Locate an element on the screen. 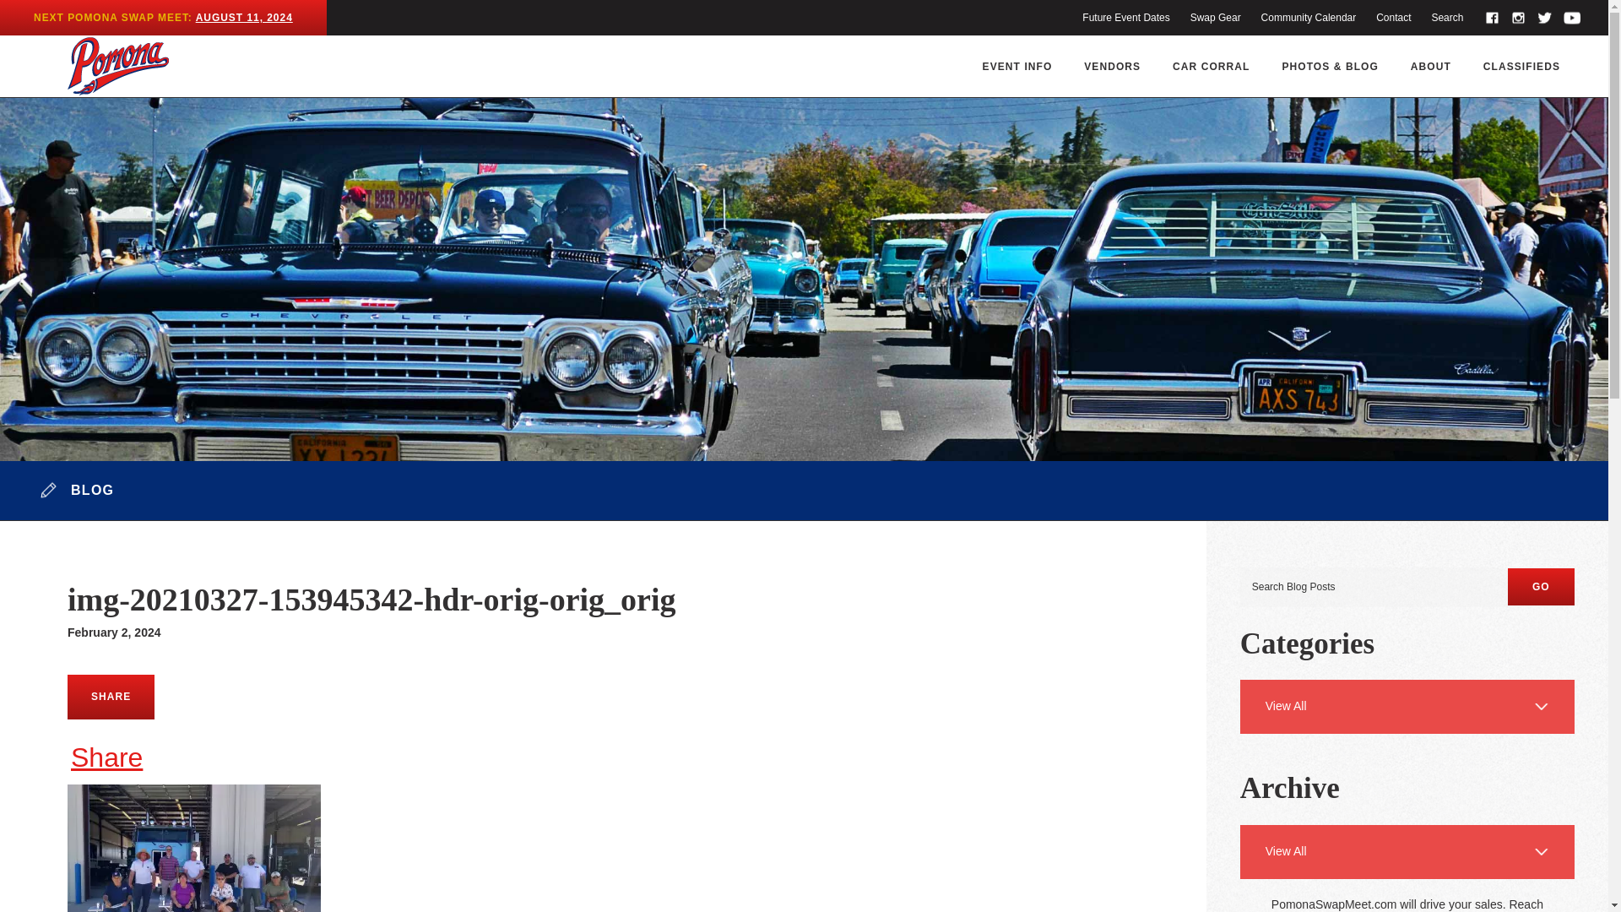  Community Calendar is located at coordinates (1309, 18).